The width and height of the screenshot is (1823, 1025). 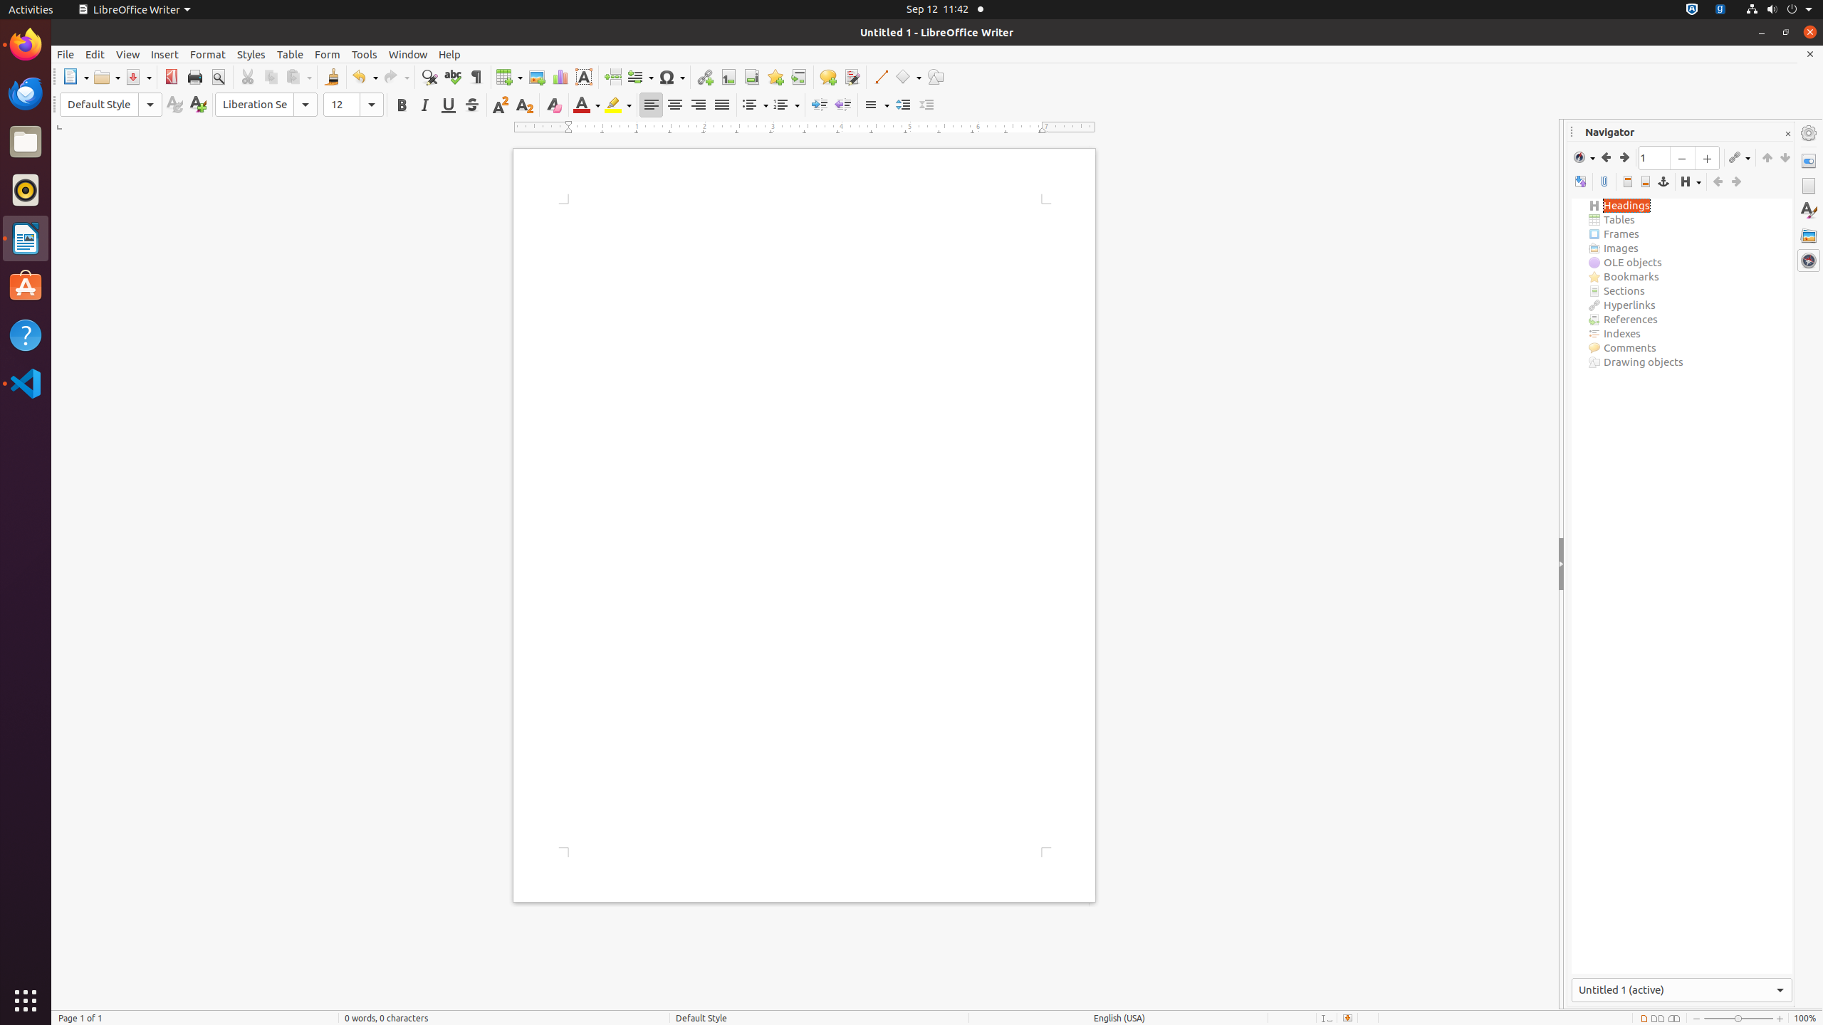 What do you see at coordinates (1663, 182) in the screenshot?
I see `Anchor<->Text` at bounding box center [1663, 182].